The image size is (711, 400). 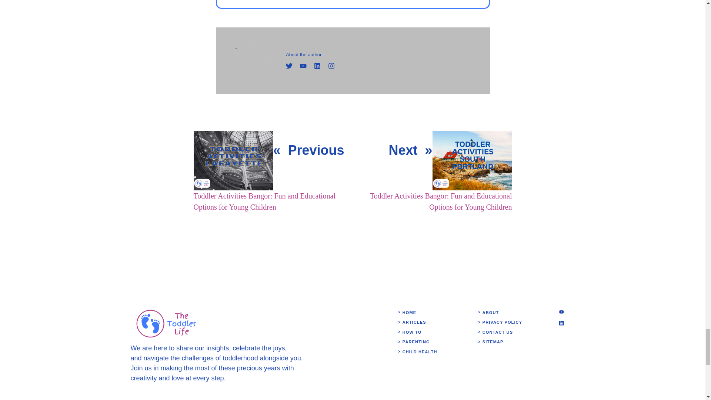 I want to click on Previous, so click(x=316, y=150).